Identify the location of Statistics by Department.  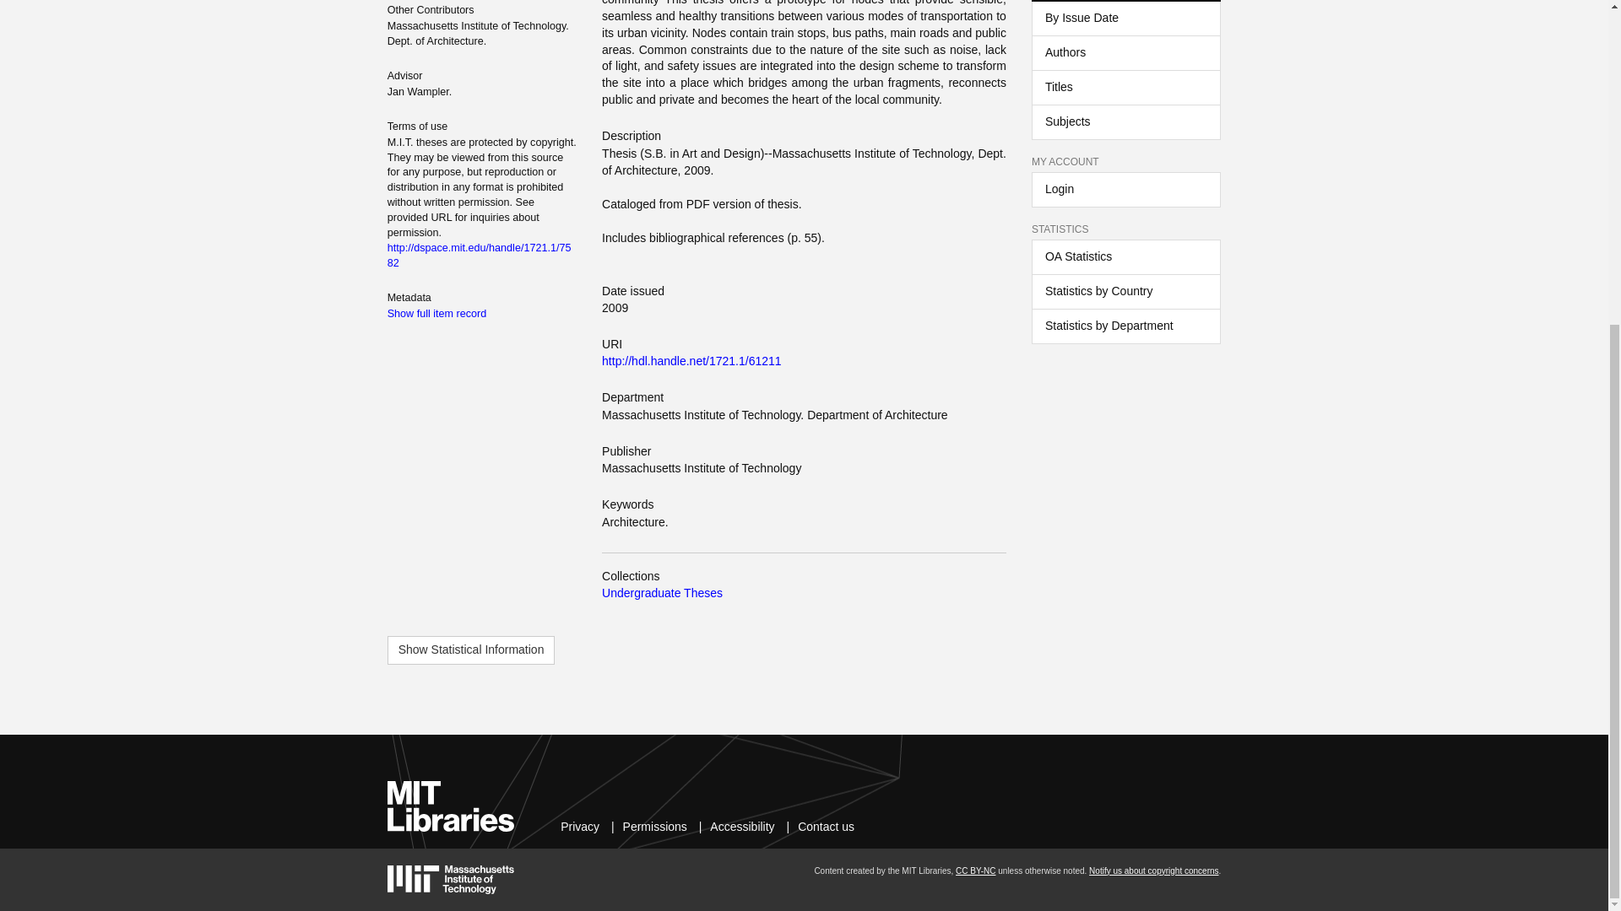
(1125, 326).